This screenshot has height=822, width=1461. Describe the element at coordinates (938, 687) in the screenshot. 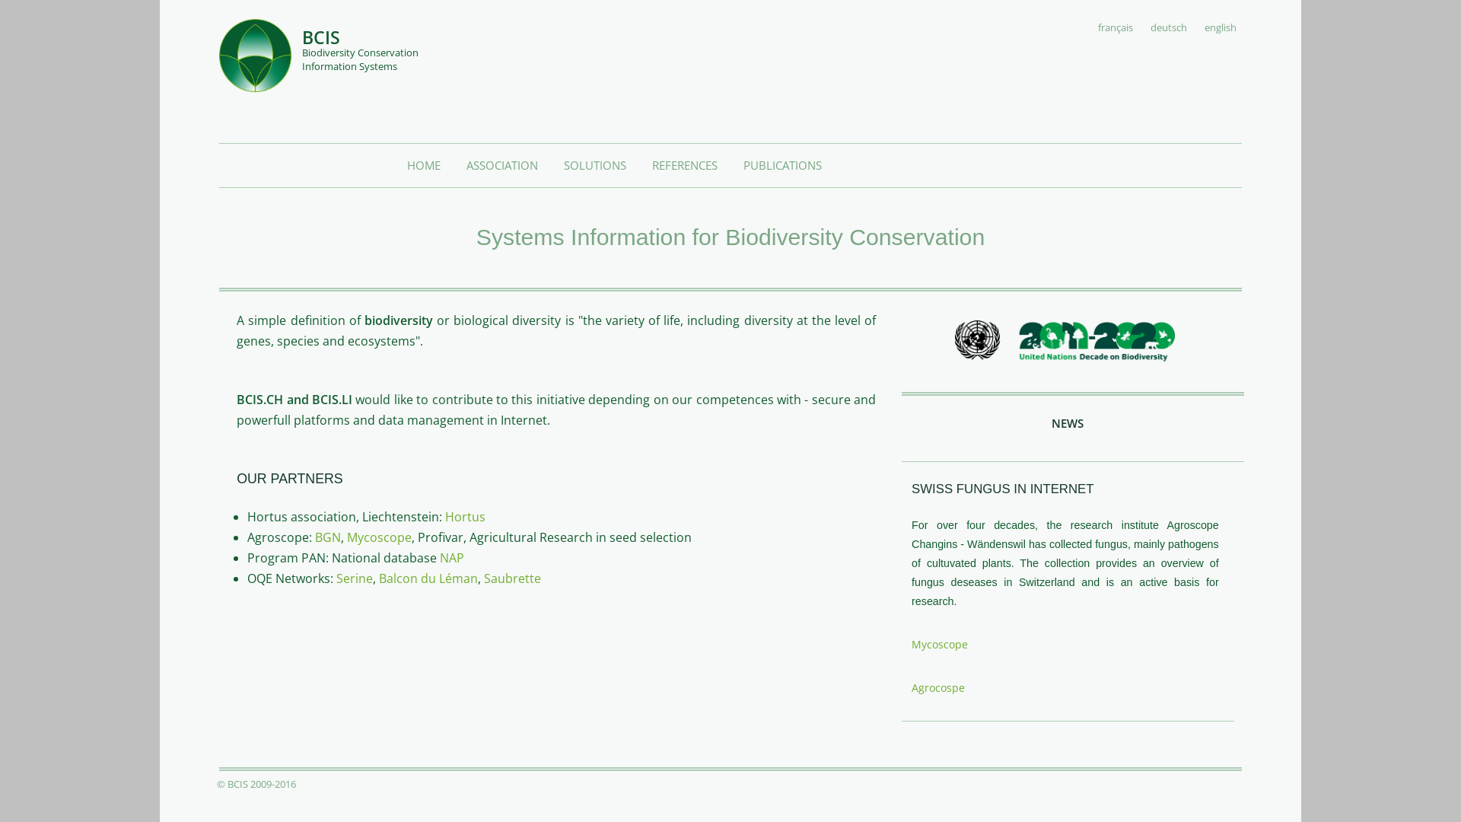

I see `Agrocospe` at that location.